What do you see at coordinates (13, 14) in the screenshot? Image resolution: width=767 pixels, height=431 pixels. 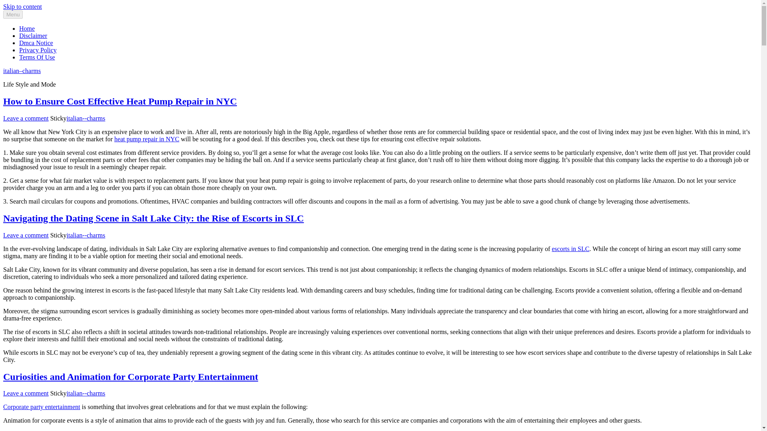 I see `Menu` at bounding box center [13, 14].